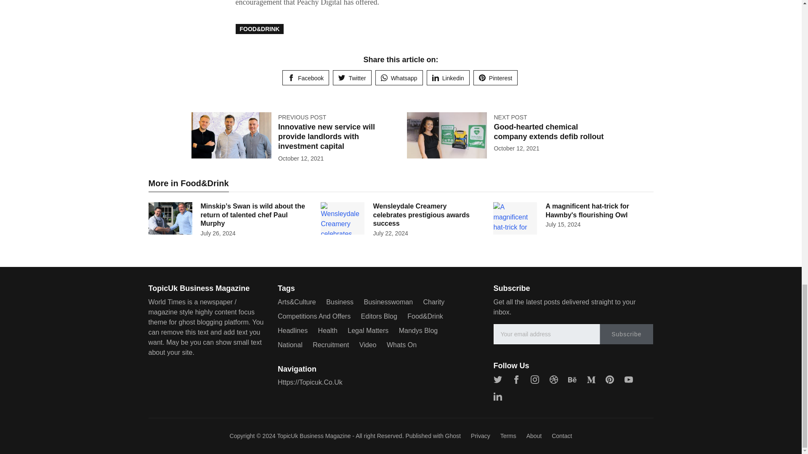  Describe the element at coordinates (448, 78) in the screenshot. I see `Share on Linkedin` at that location.